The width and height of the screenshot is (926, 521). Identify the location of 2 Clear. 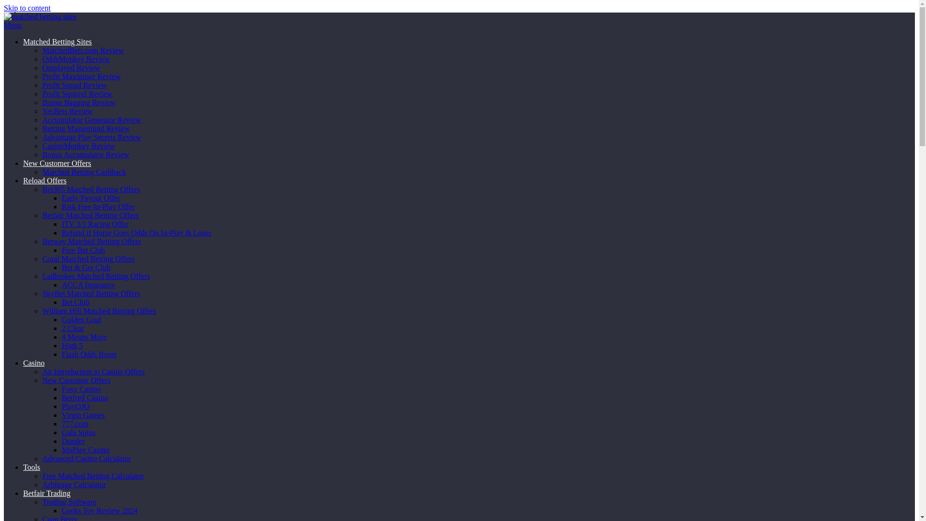
(73, 328).